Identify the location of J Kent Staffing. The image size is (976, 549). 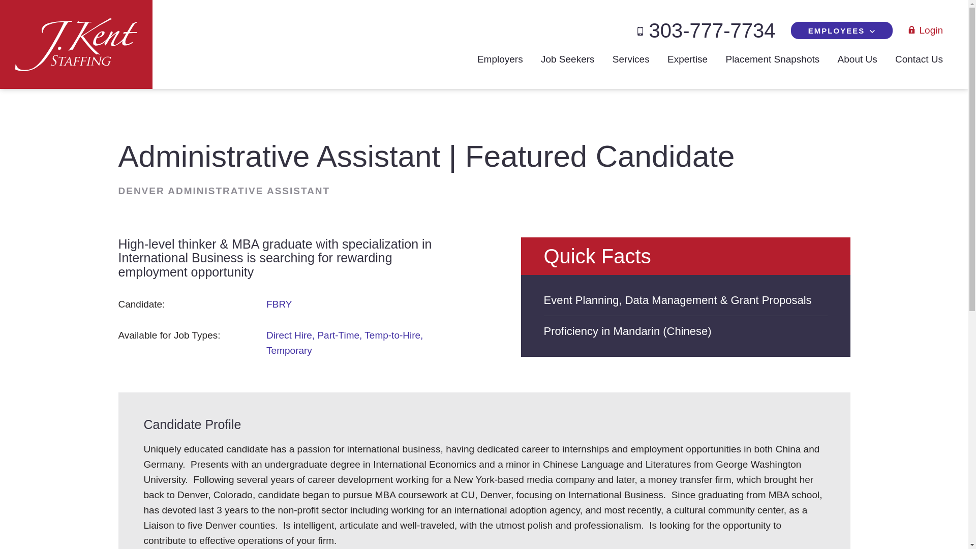
(76, 44).